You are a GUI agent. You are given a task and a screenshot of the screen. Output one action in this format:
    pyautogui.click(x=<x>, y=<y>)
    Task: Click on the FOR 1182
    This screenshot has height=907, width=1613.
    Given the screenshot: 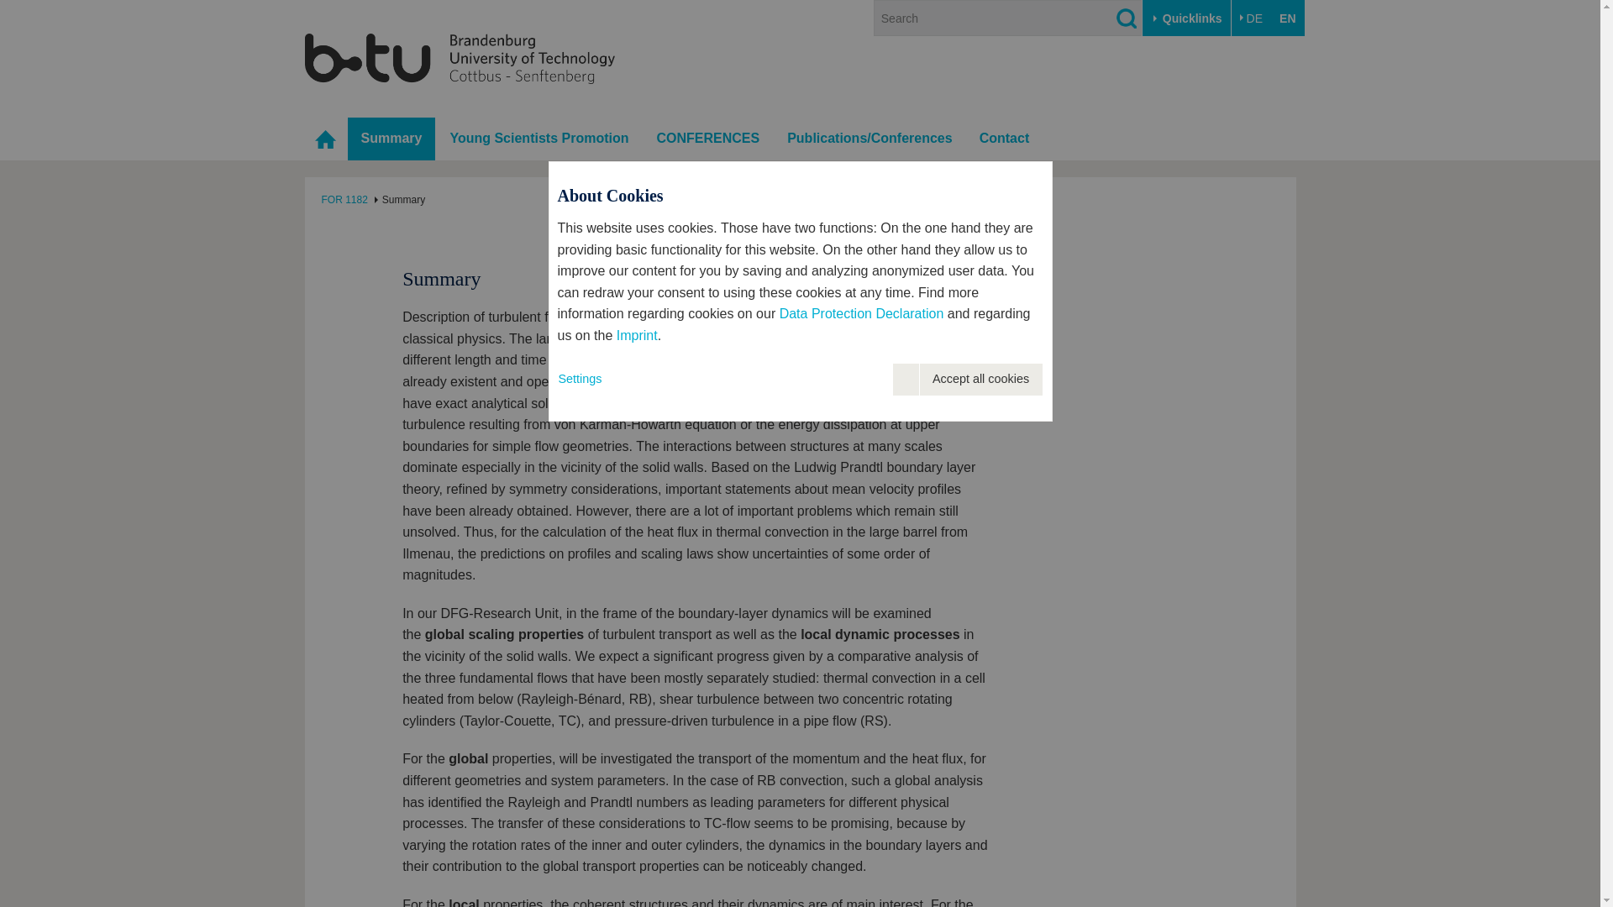 What is the action you would take?
    pyautogui.click(x=344, y=200)
    